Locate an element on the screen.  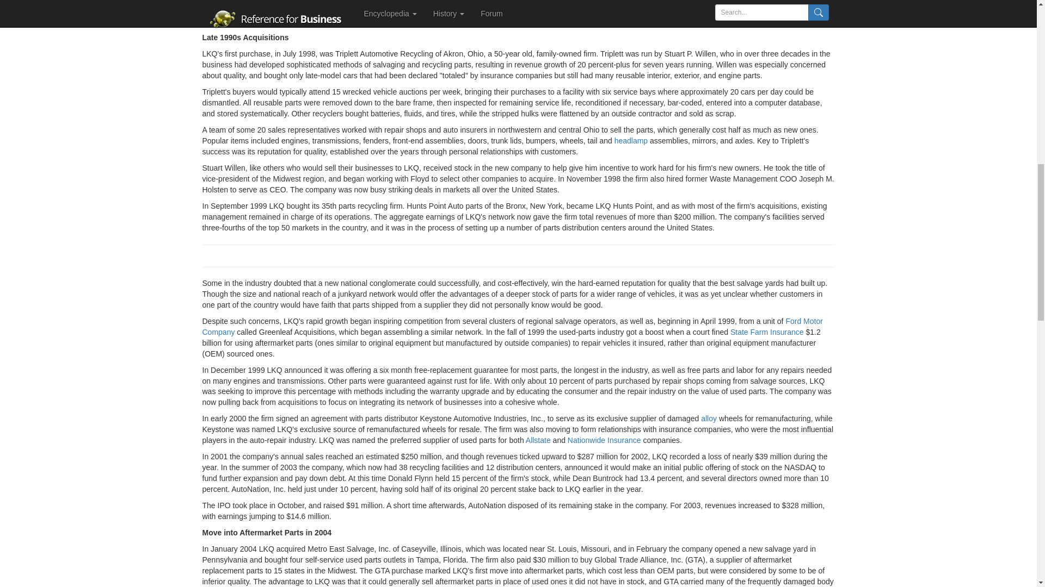
Nationwide Insurance is located at coordinates (604, 440).